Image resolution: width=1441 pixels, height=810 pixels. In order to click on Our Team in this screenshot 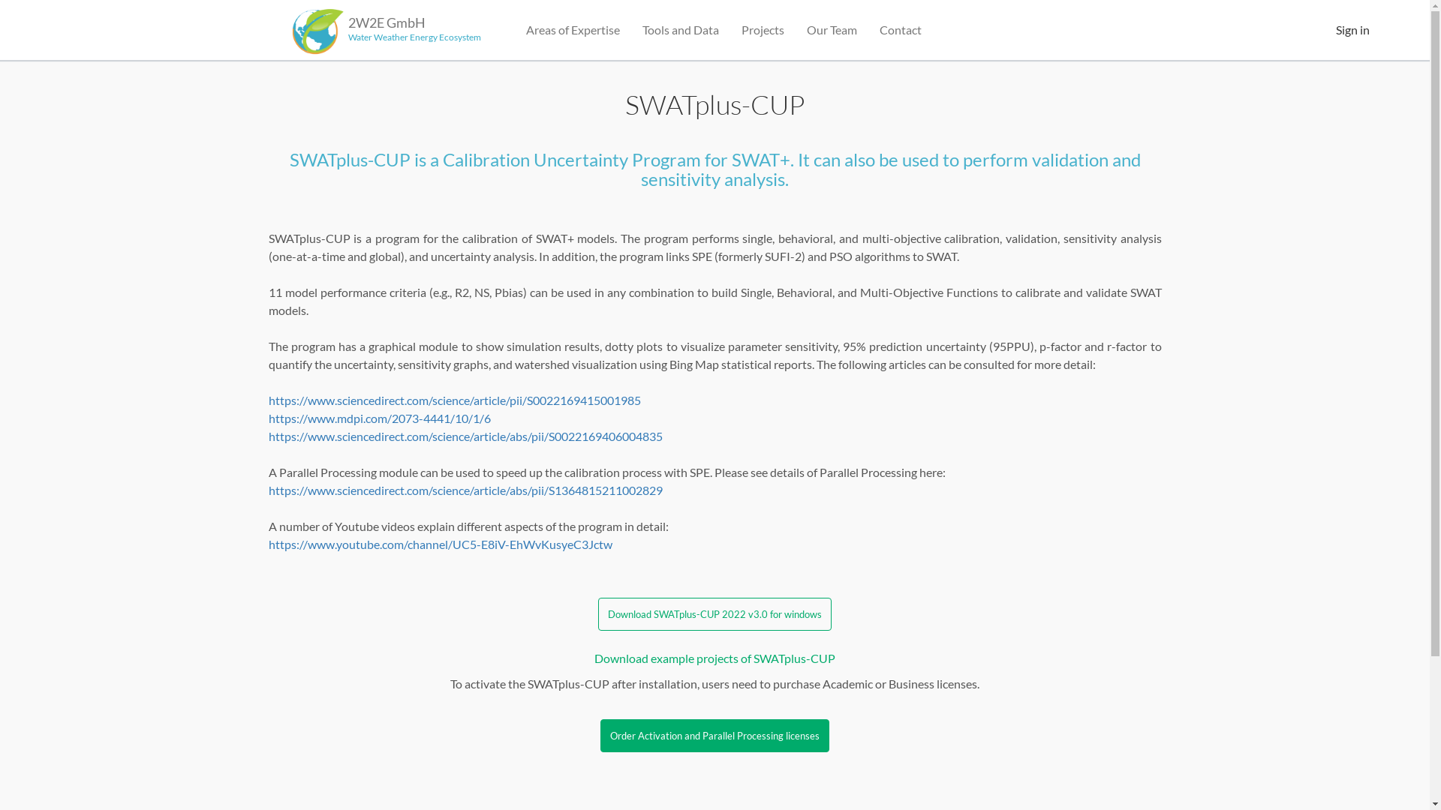, I will do `click(832, 30)`.